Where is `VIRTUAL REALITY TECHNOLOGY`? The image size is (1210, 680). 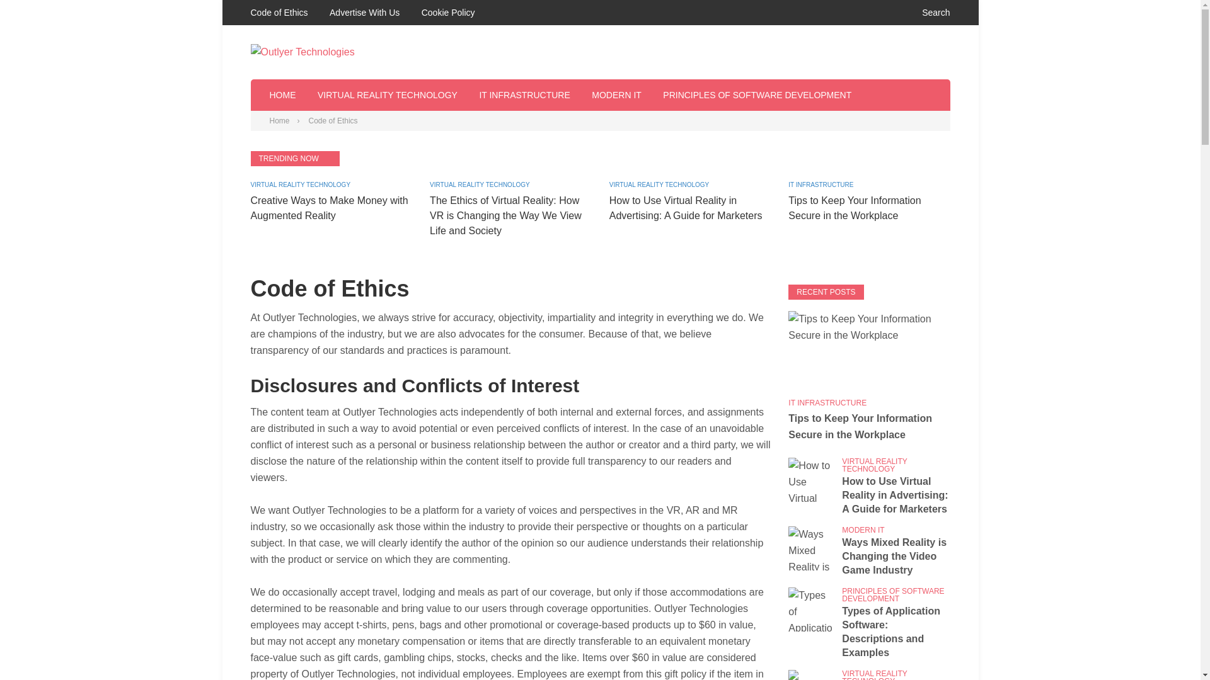
VIRTUAL REALITY TECHNOLOGY is located at coordinates (300, 185).